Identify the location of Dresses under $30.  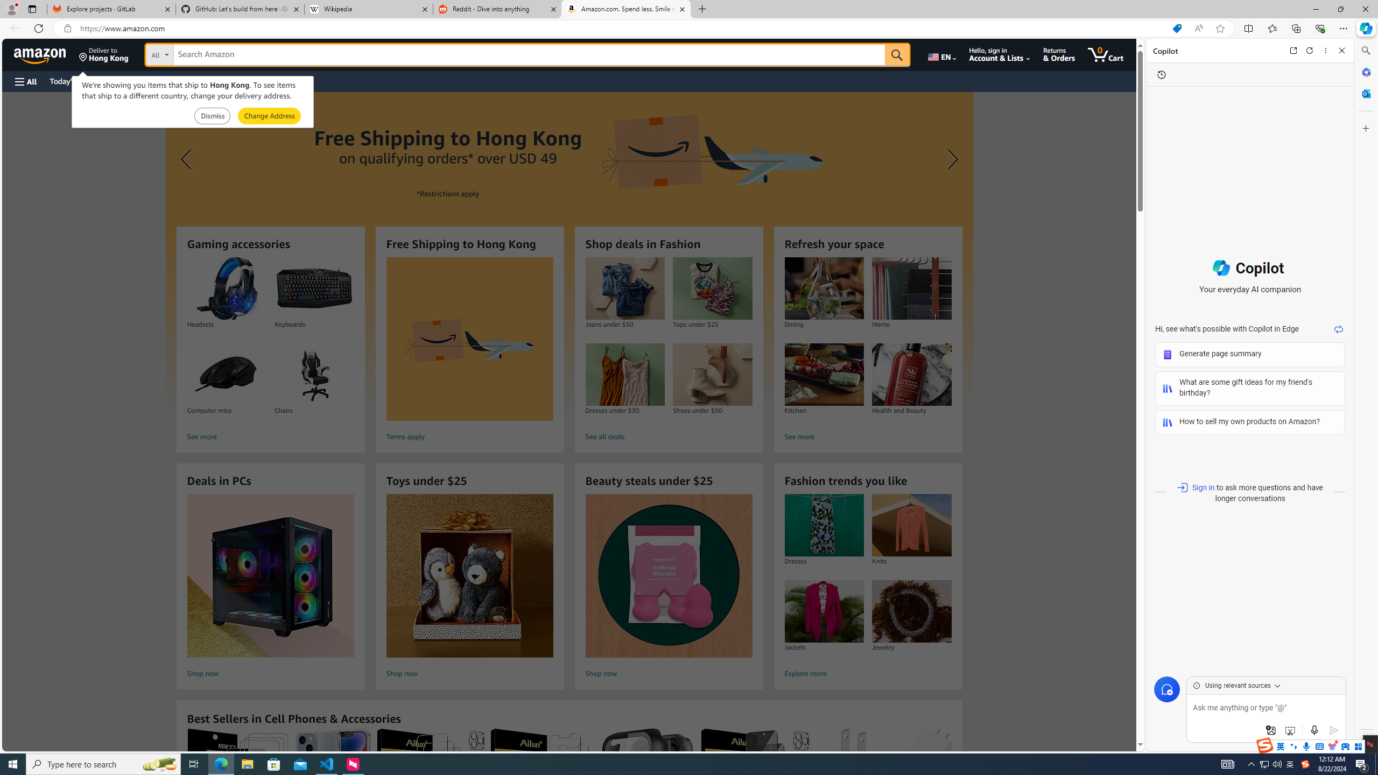
(624, 375).